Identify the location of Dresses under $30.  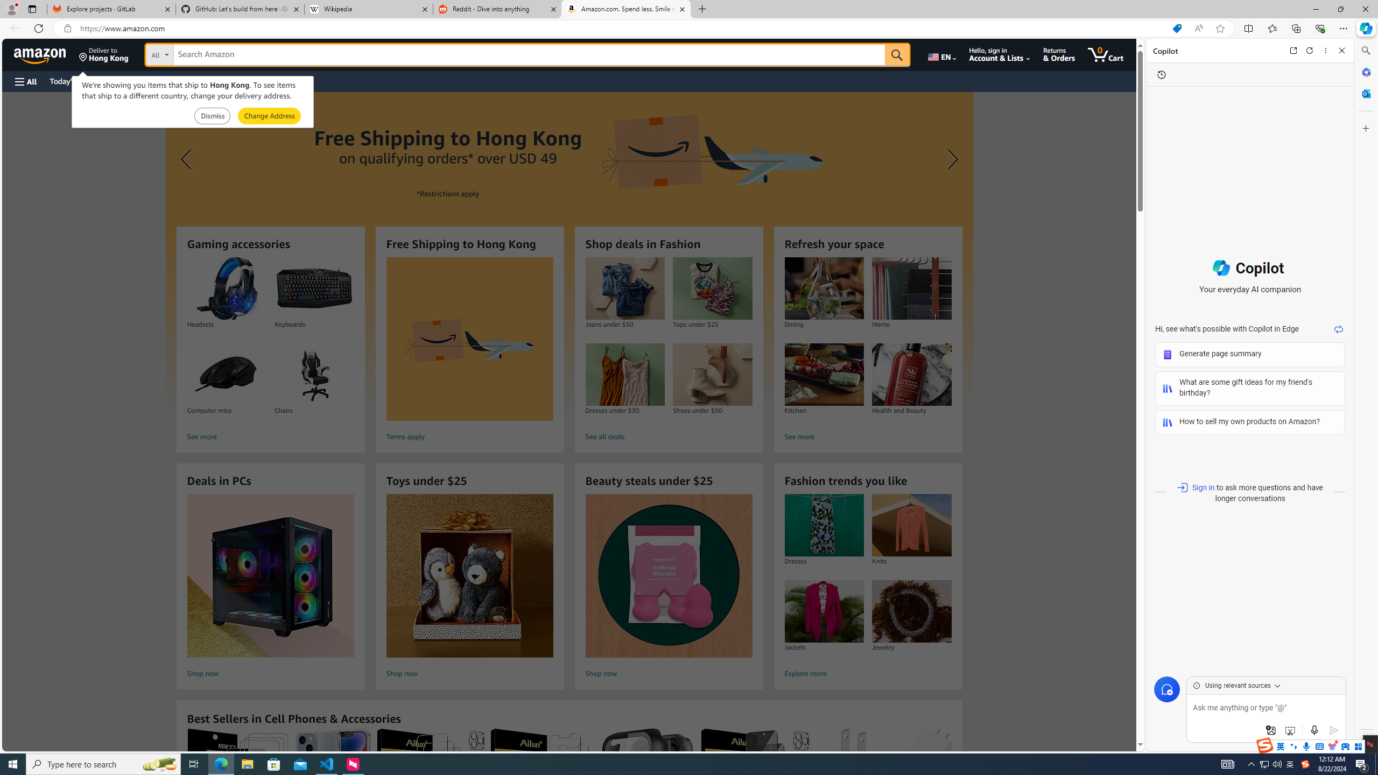
(624, 375).